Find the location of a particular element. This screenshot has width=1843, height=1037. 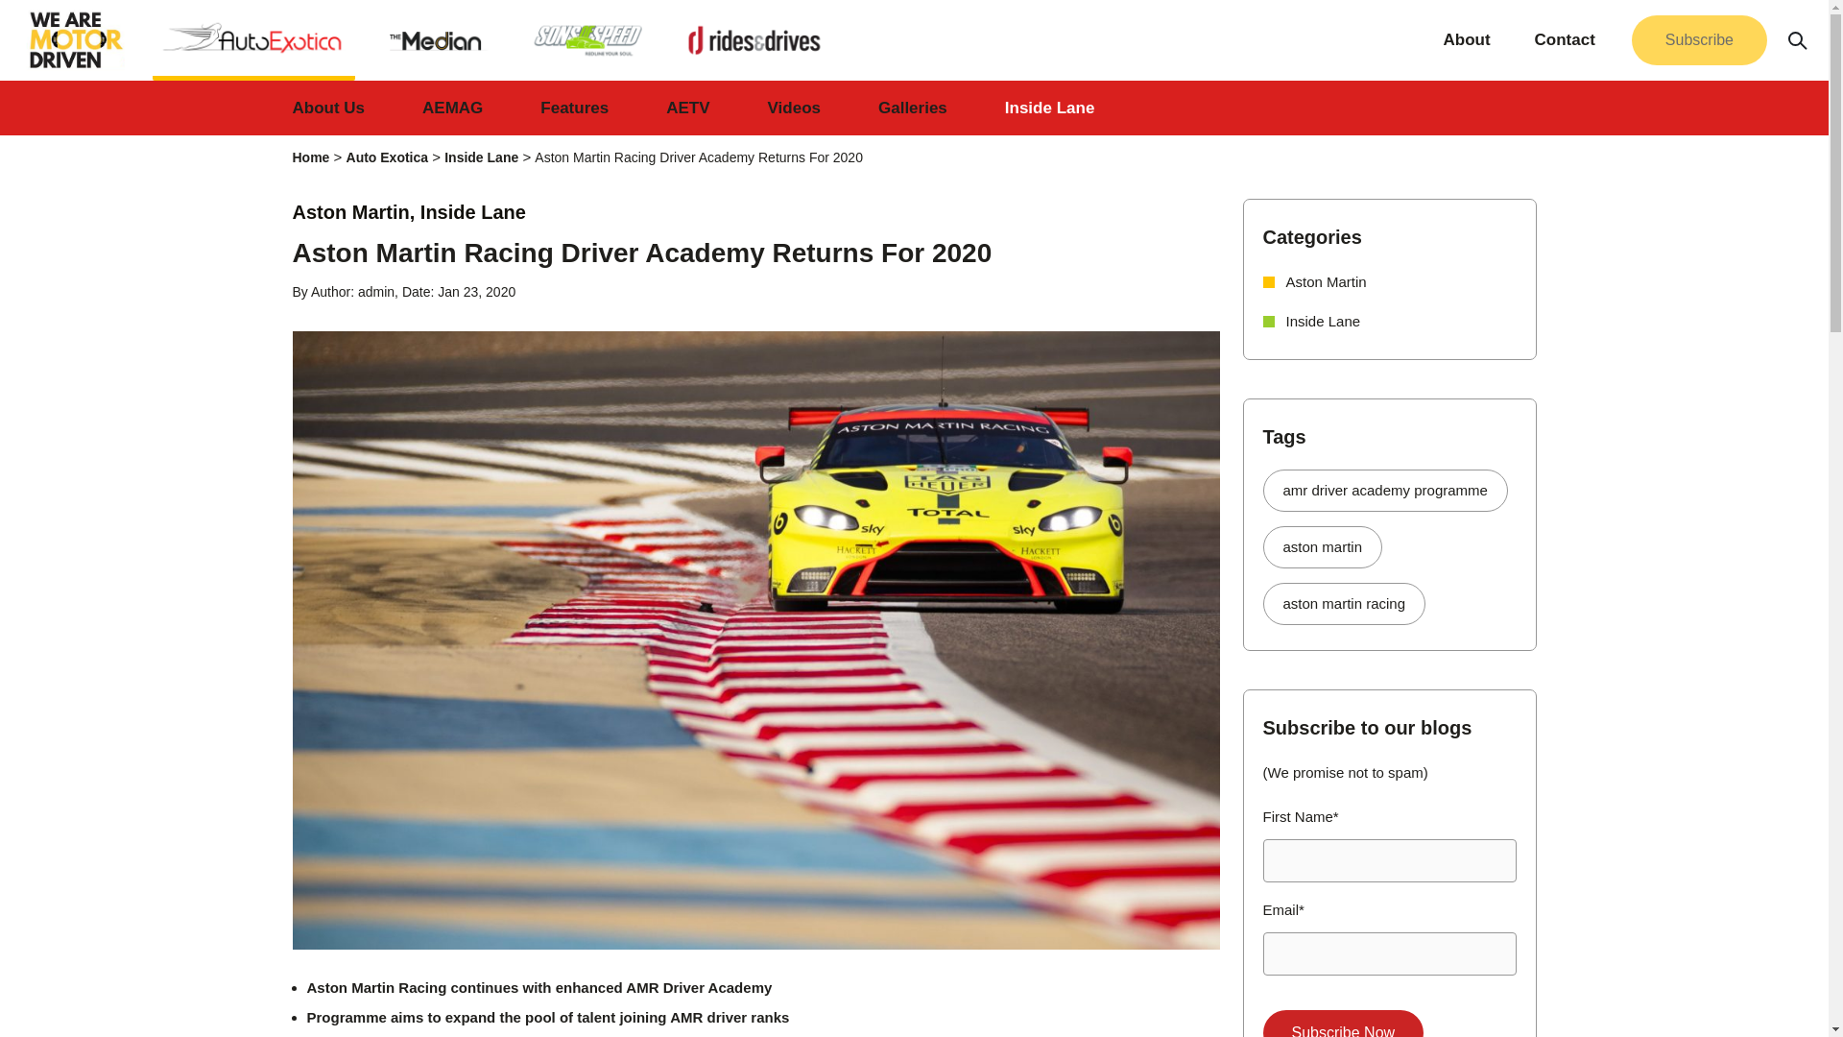

Subscribe Now is located at coordinates (1344, 1024).